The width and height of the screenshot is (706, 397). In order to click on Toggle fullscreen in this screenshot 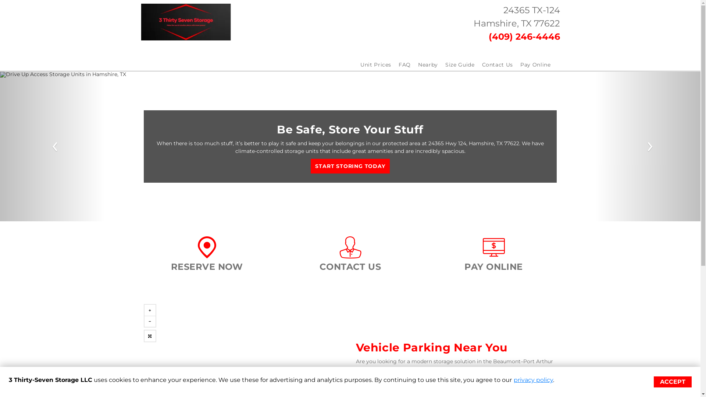, I will do `click(150, 336)`.